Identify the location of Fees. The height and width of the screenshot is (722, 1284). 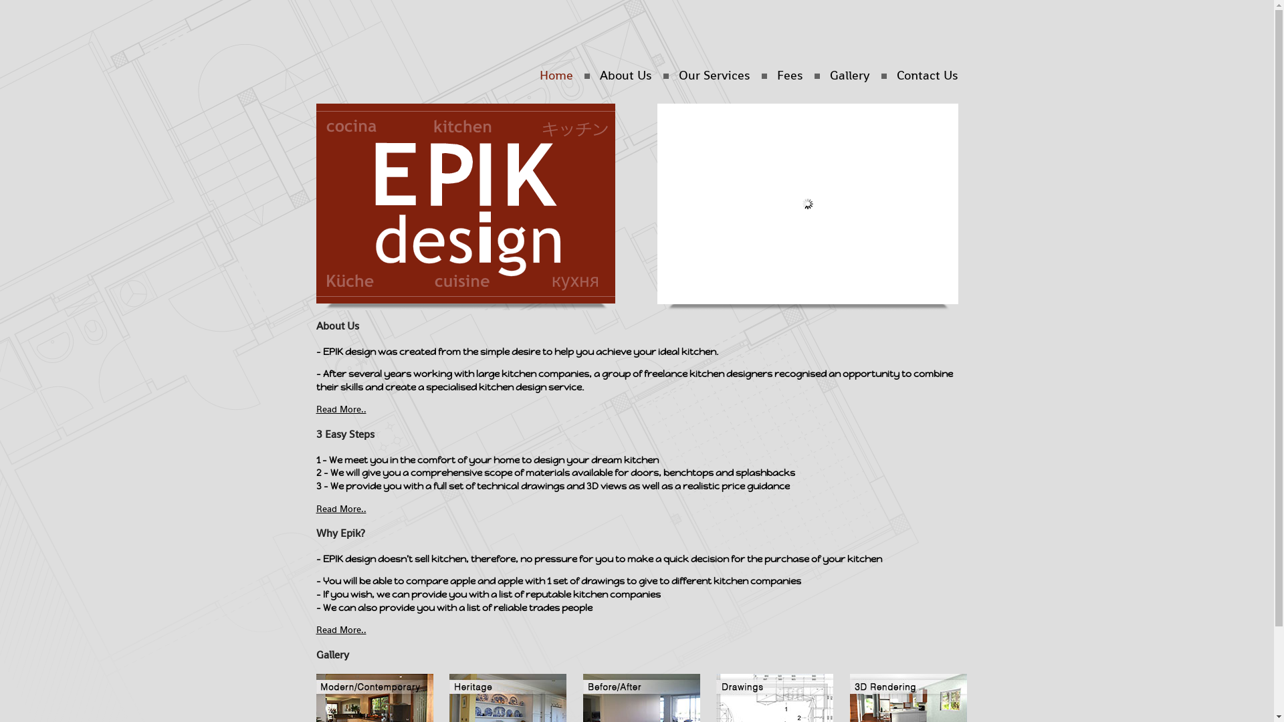
(790, 75).